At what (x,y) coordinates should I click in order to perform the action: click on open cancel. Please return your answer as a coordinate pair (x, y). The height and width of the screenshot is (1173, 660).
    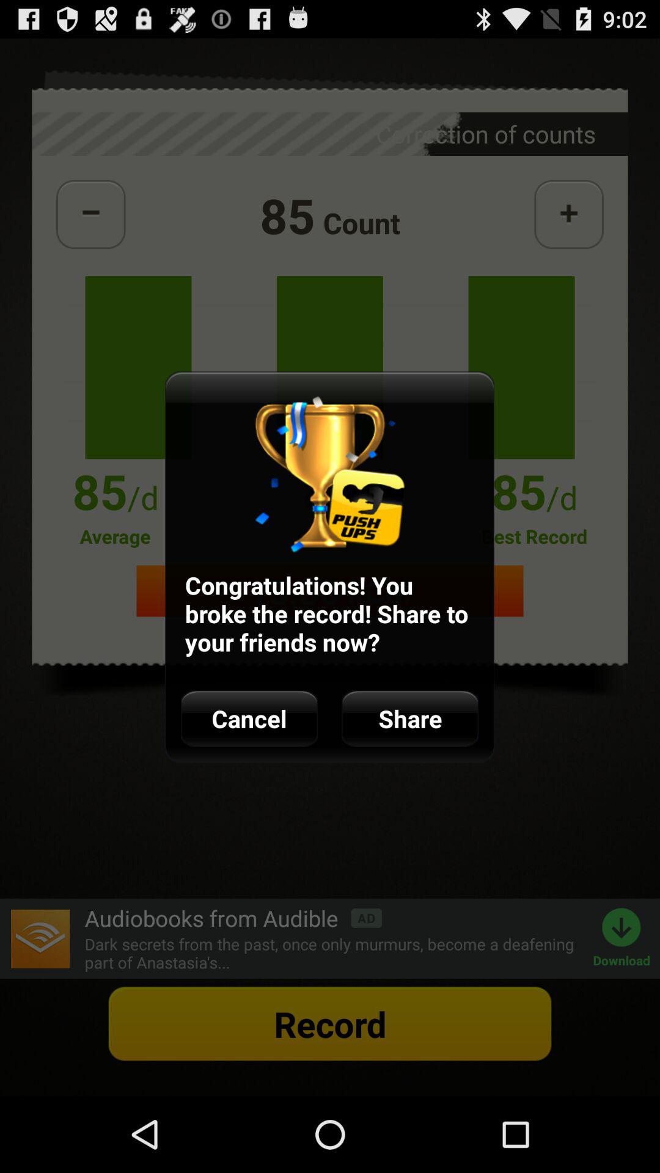
    Looking at the image, I should click on (249, 718).